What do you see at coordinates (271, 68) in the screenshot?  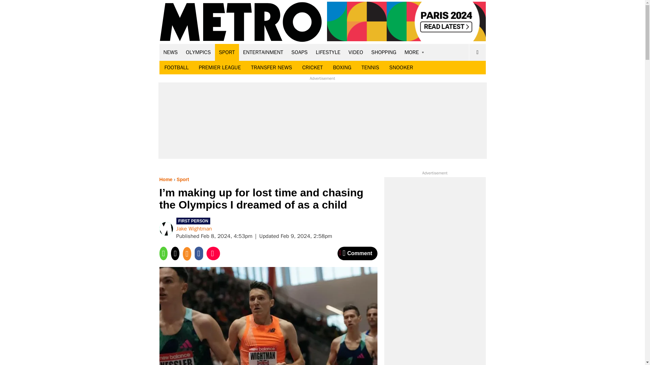 I see `TRANSFER NEWS` at bounding box center [271, 68].